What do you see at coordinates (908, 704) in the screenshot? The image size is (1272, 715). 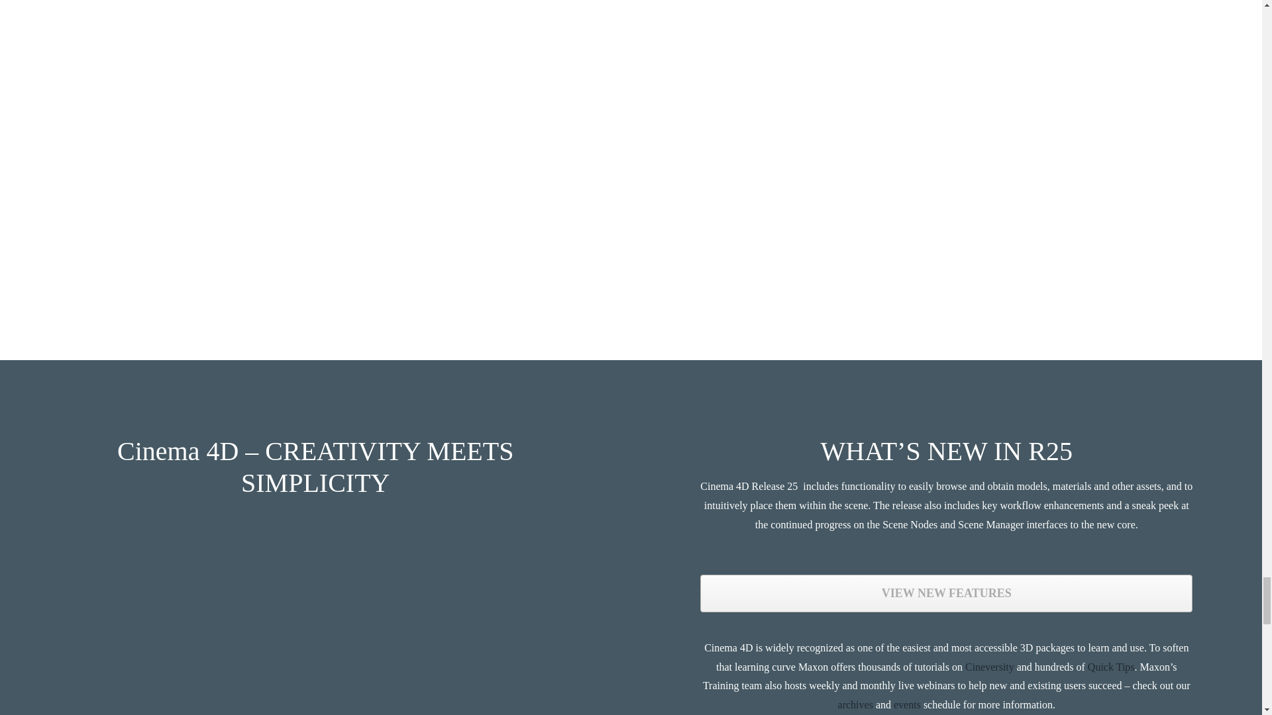 I see `events` at bounding box center [908, 704].